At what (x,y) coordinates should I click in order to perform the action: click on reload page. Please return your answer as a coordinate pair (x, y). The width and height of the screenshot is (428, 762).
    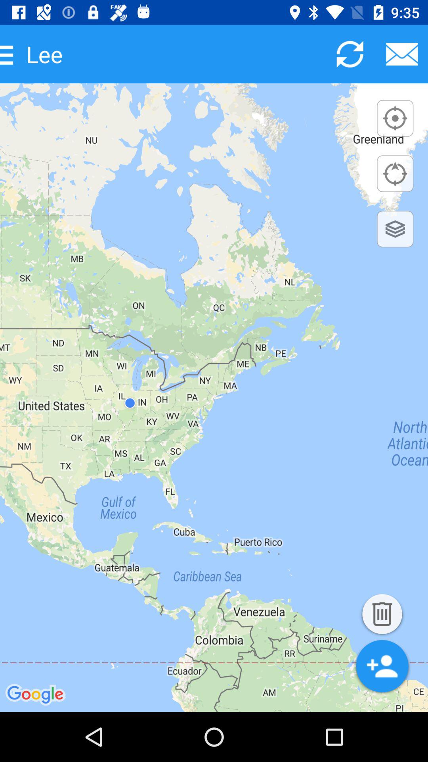
    Looking at the image, I should click on (350, 54).